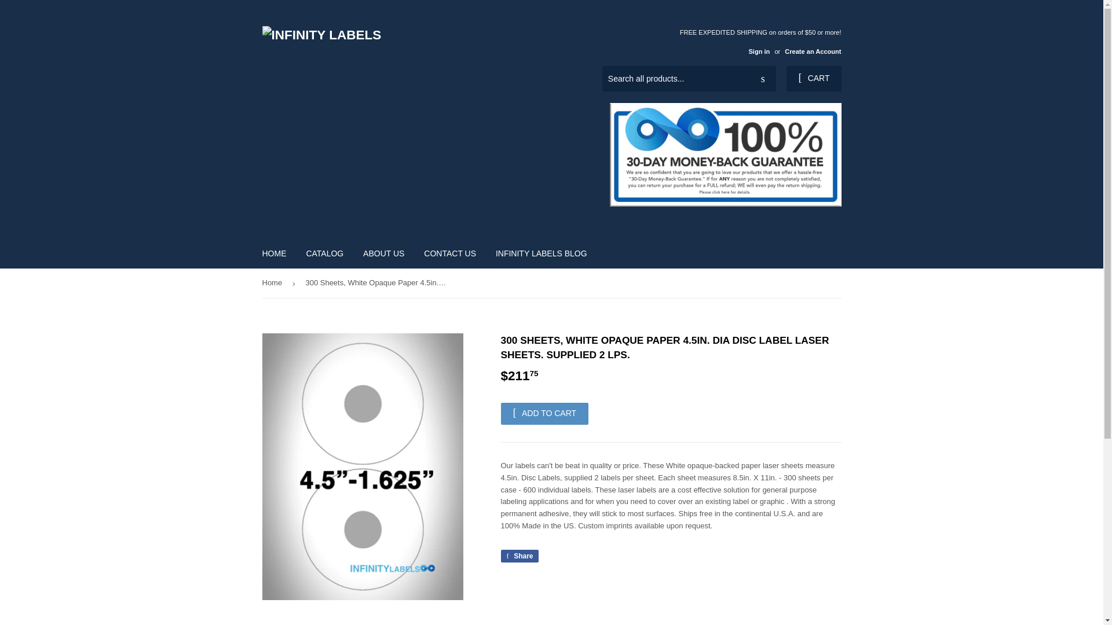 This screenshot has width=1112, height=625. Describe the element at coordinates (813, 79) in the screenshot. I see `CART` at that location.